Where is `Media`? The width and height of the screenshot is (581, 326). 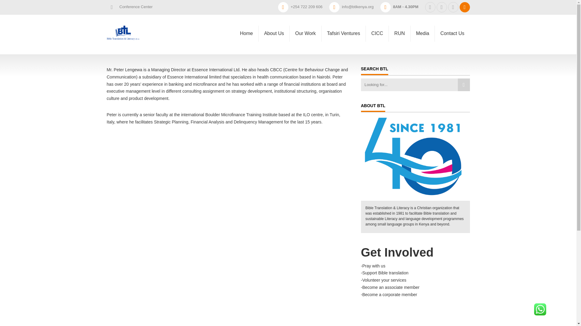
Media is located at coordinates (422, 34).